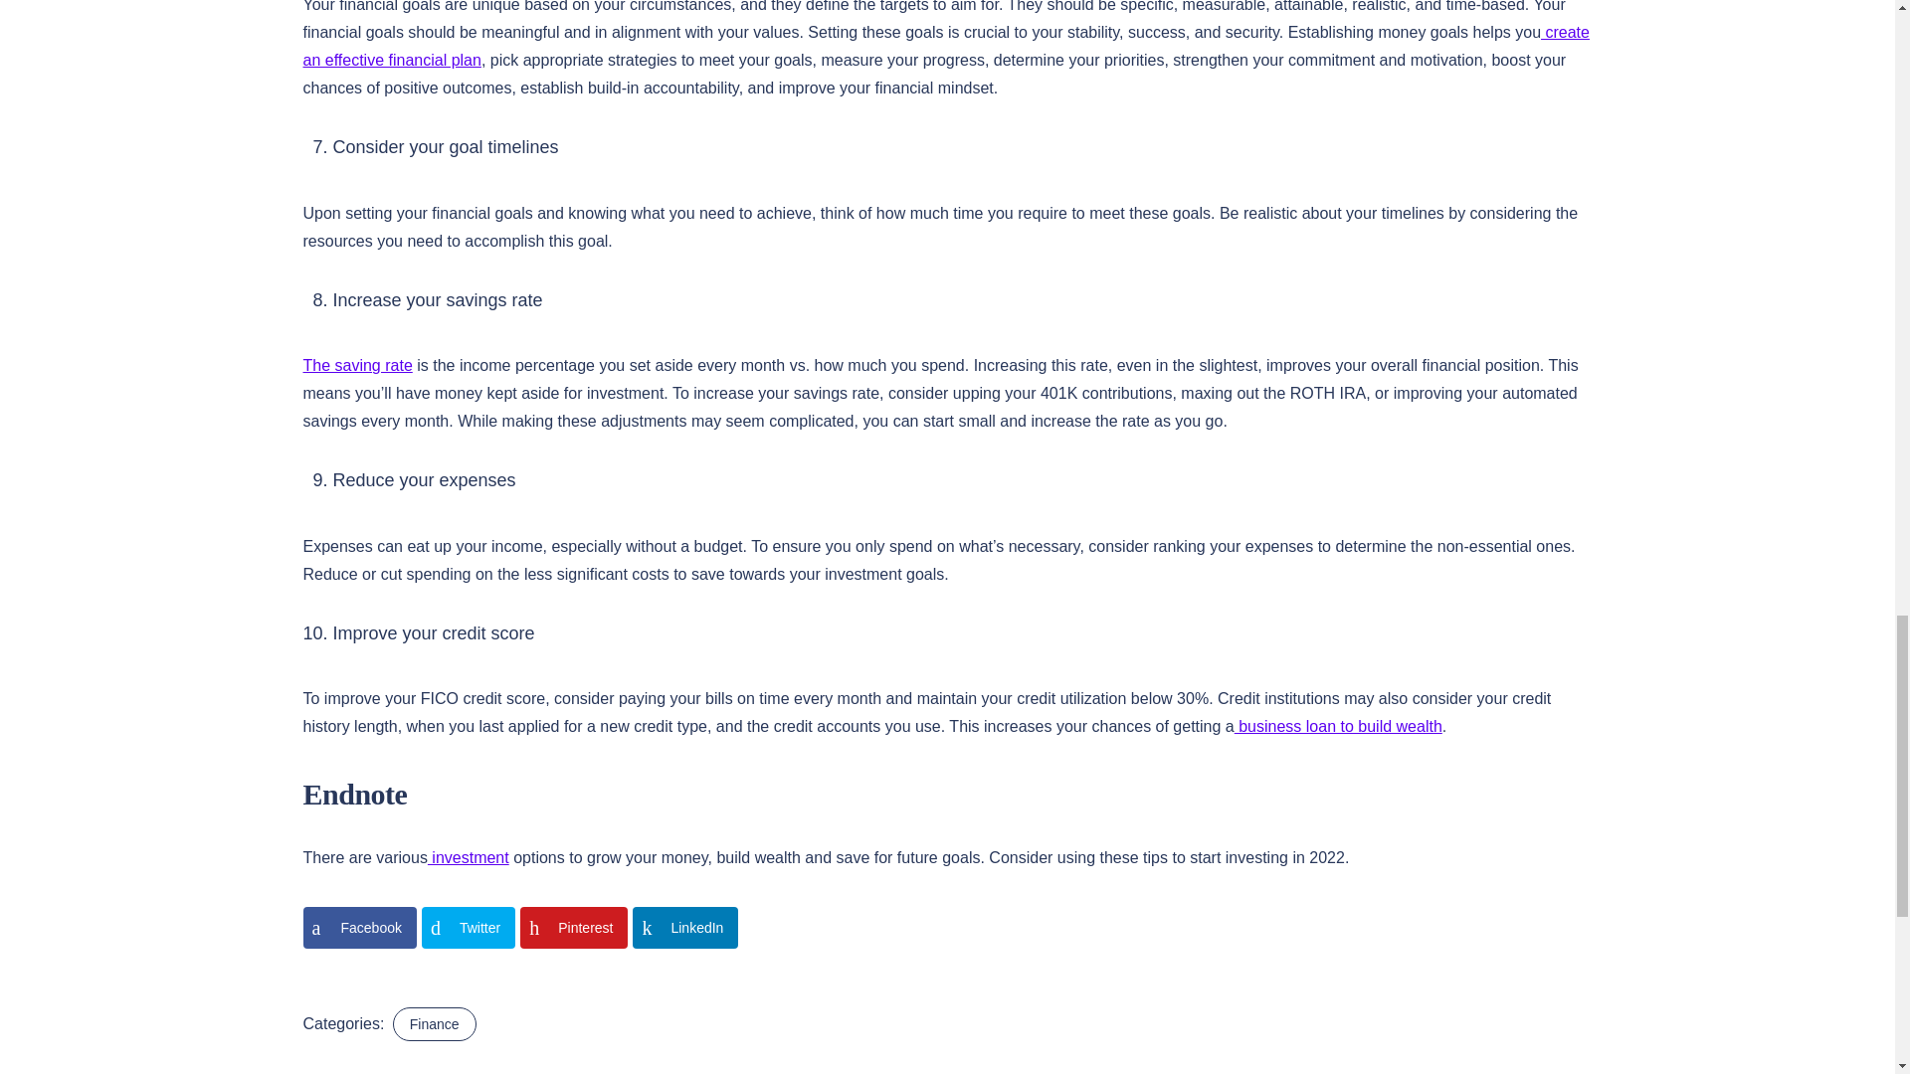  Describe the element at coordinates (469, 927) in the screenshot. I see `Share on Twitter` at that location.